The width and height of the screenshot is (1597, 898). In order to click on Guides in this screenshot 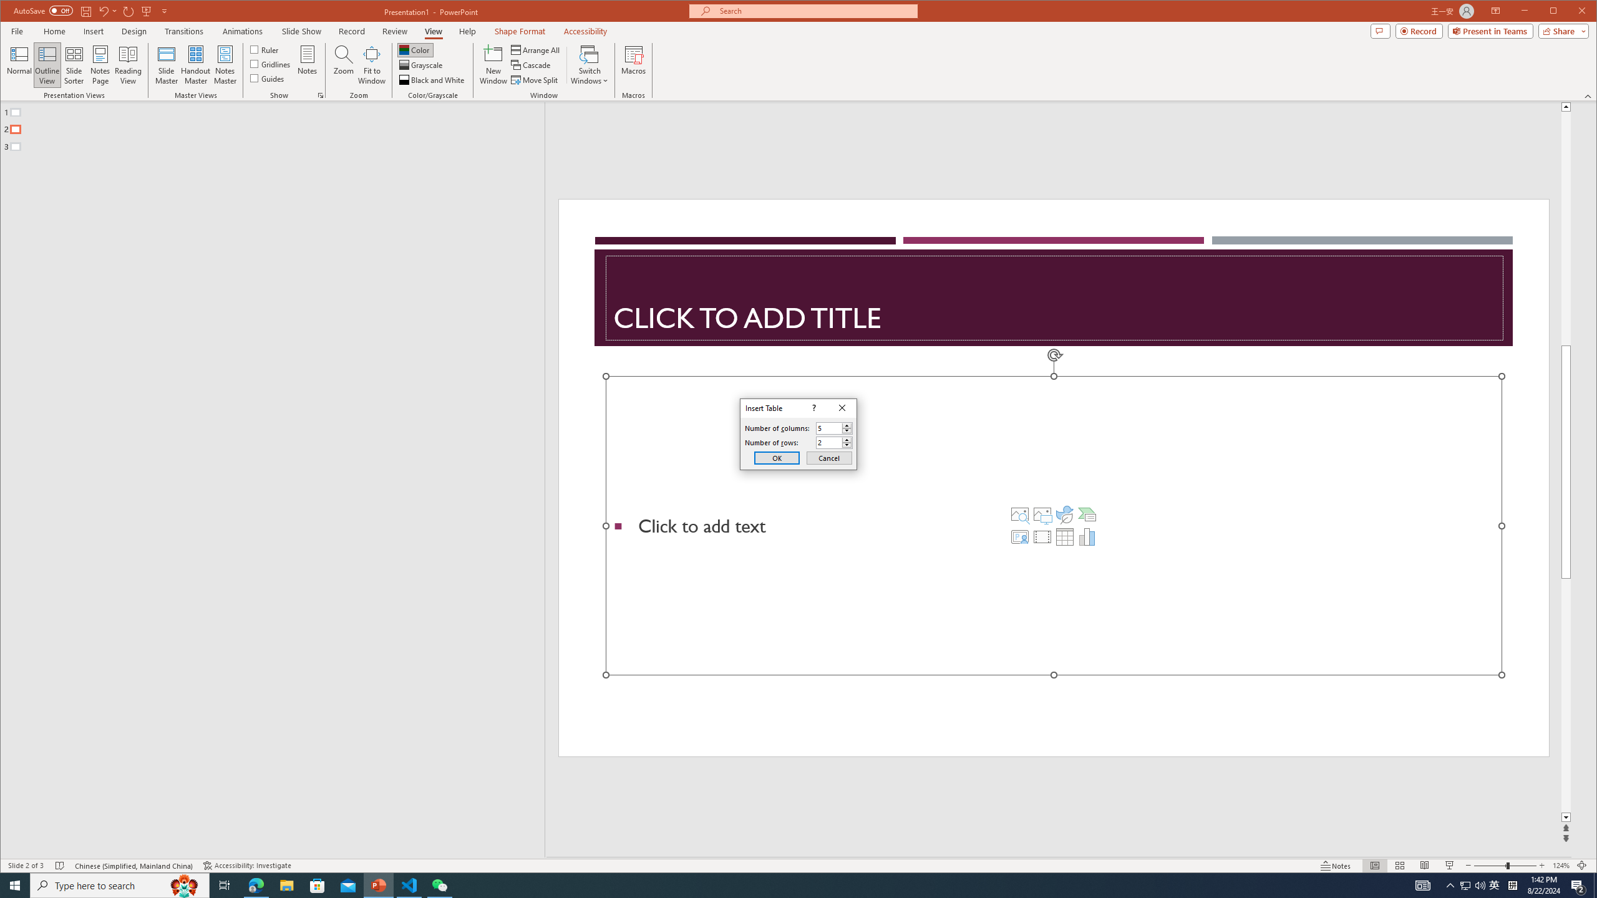, I will do `click(267, 77)`.